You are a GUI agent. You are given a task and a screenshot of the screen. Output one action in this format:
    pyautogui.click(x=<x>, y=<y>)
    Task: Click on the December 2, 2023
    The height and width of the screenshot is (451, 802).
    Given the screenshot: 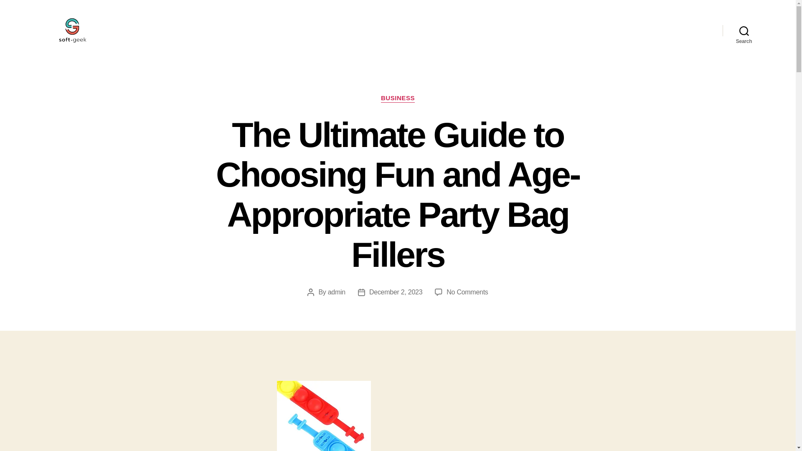 What is the action you would take?
    pyautogui.click(x=396, y=292)
    